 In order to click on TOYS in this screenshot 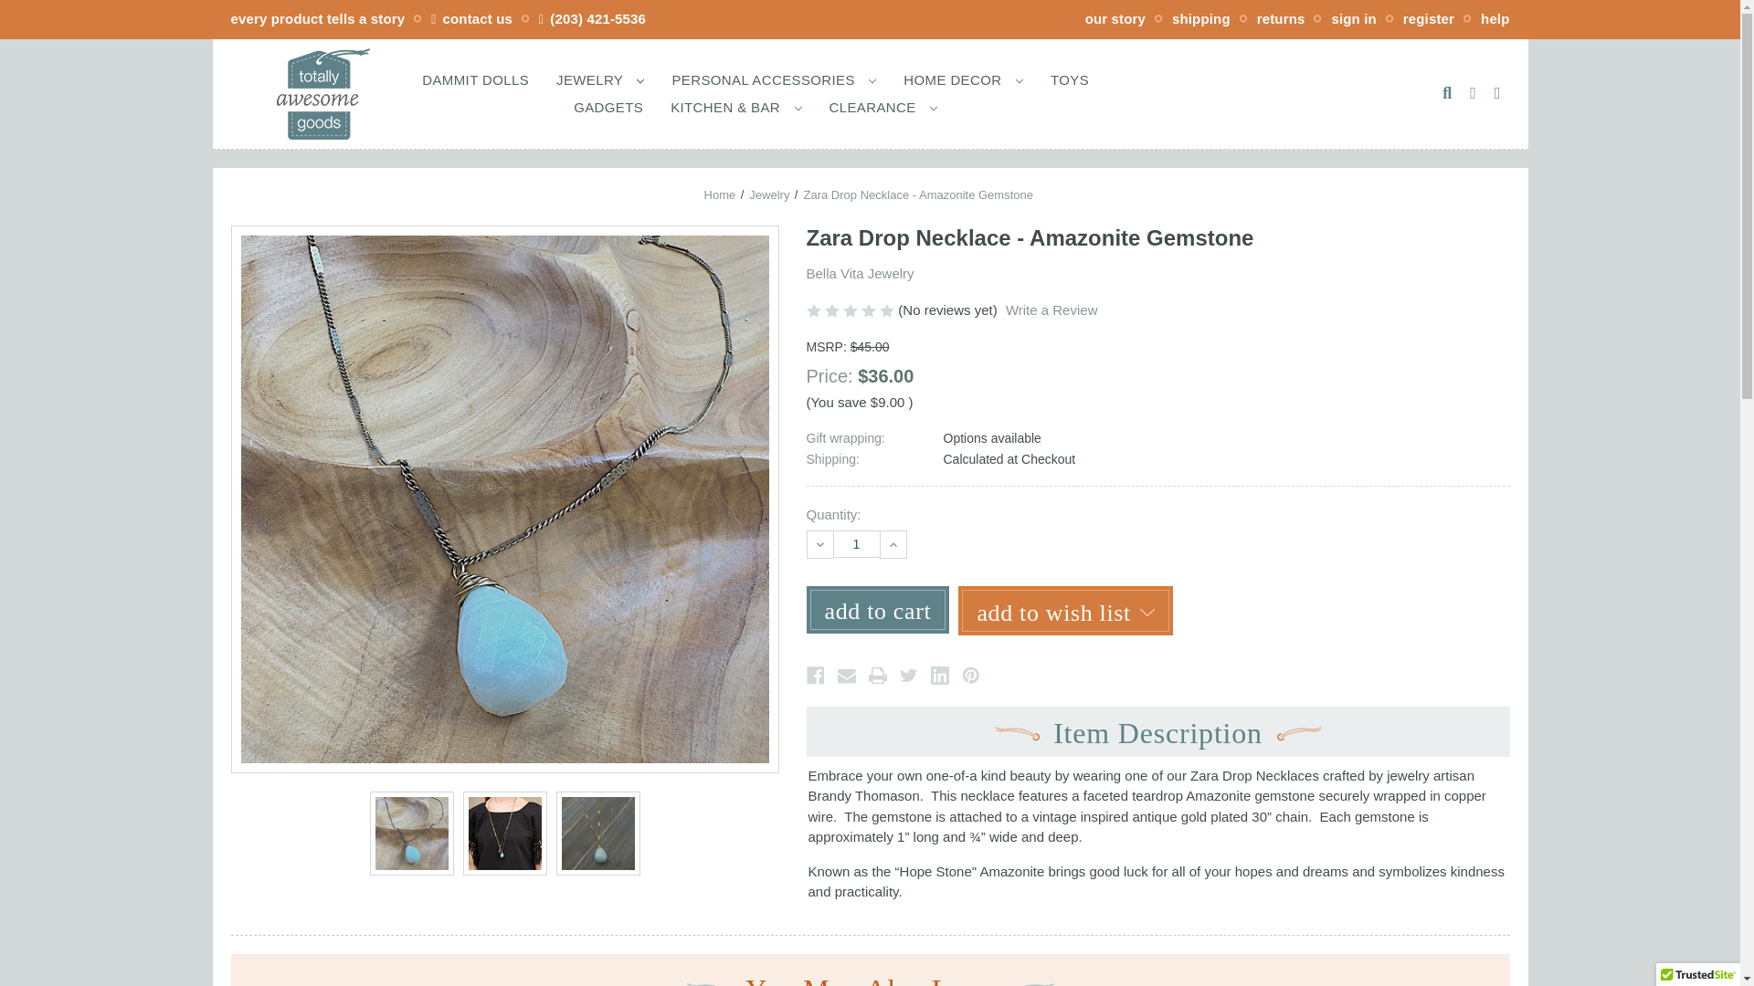, I will do `click(1069, 79)`.